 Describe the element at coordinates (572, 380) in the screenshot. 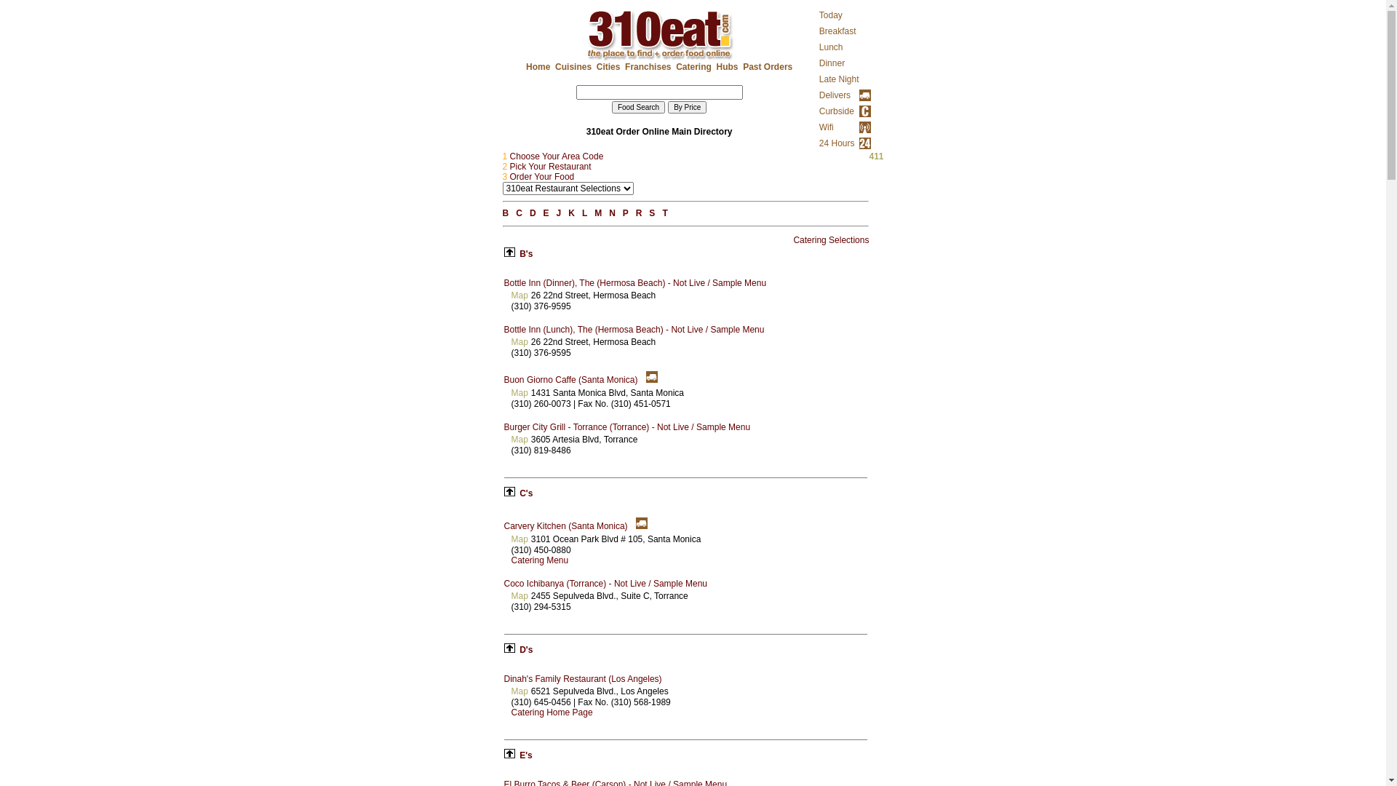

I see `Buon Giorno Caffe (Santa Monica)` at that location.